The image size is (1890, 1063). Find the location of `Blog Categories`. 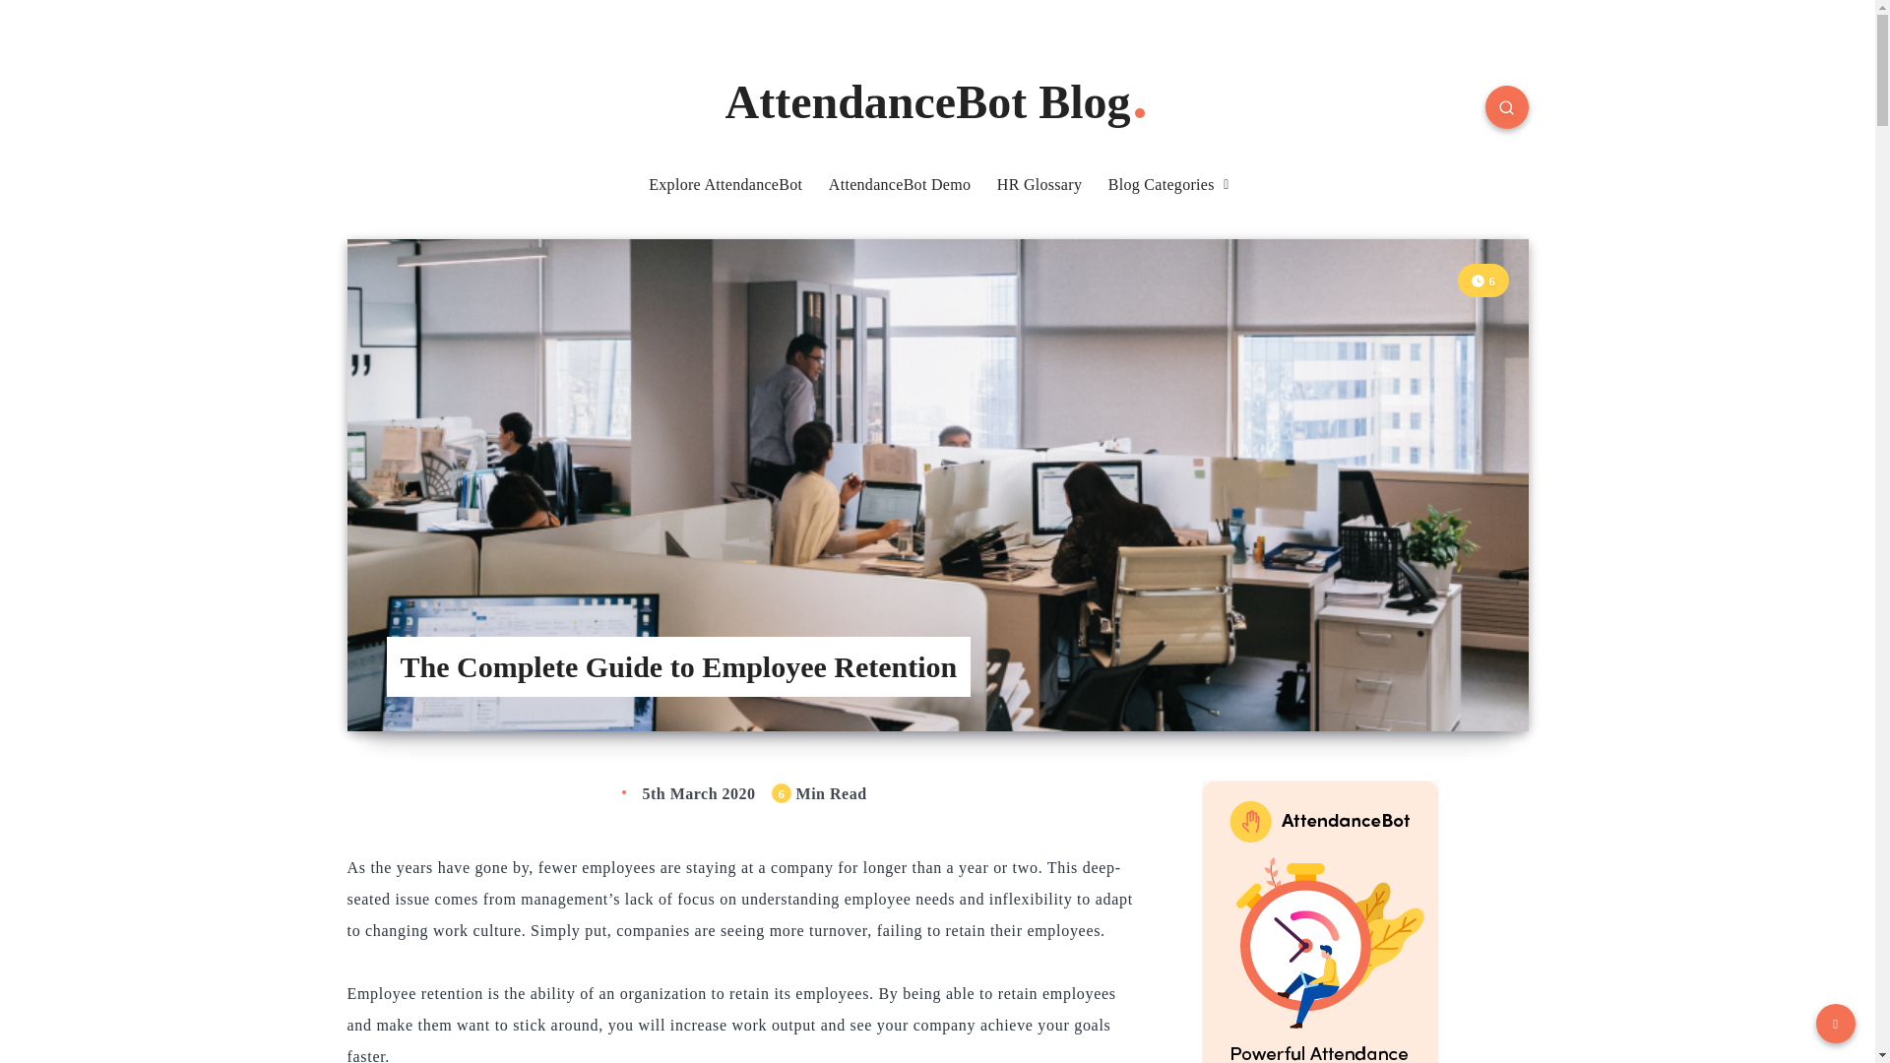

Blog Categories is located at coordinates (1162, 185).